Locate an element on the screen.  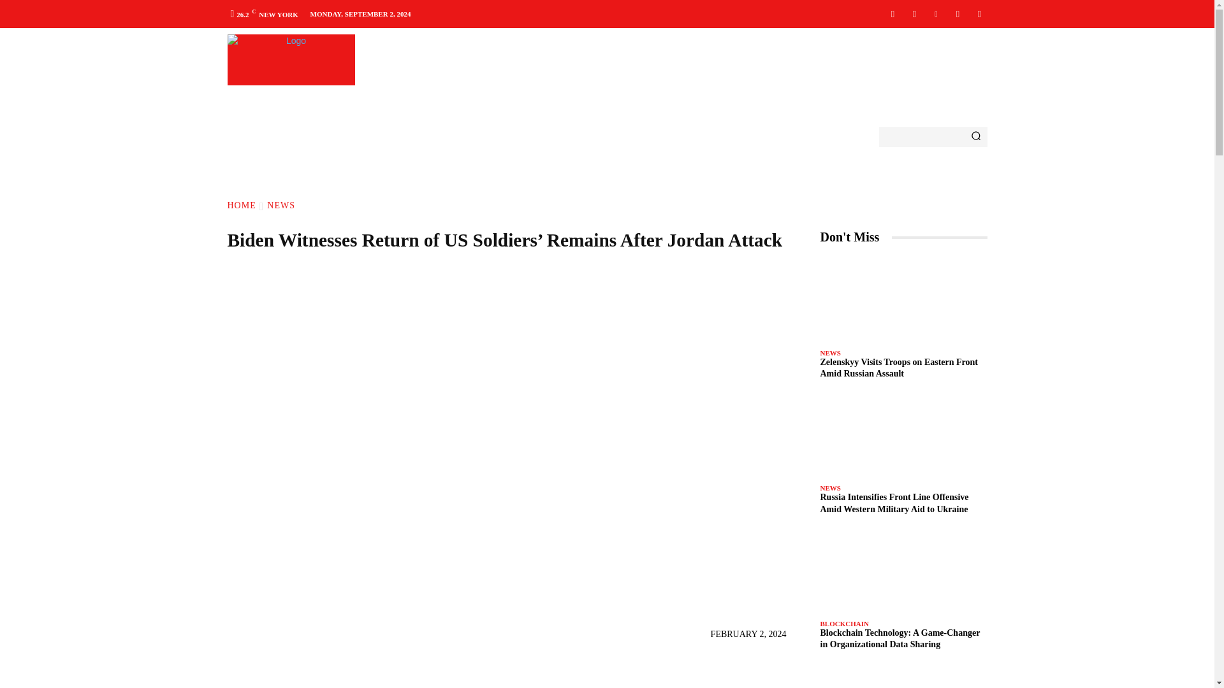
View all posts in News is located at coordinates (280, 205).